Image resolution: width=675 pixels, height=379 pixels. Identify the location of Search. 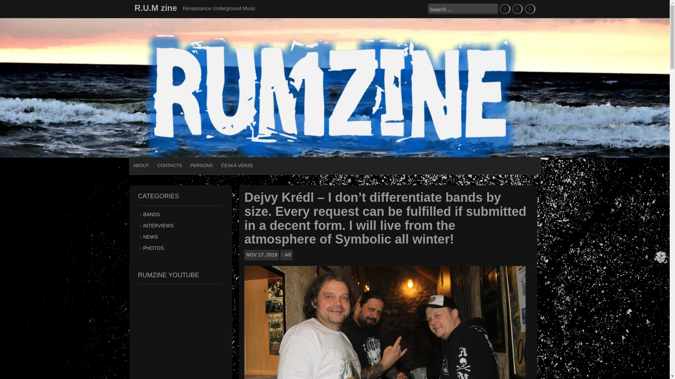
(11, 4).